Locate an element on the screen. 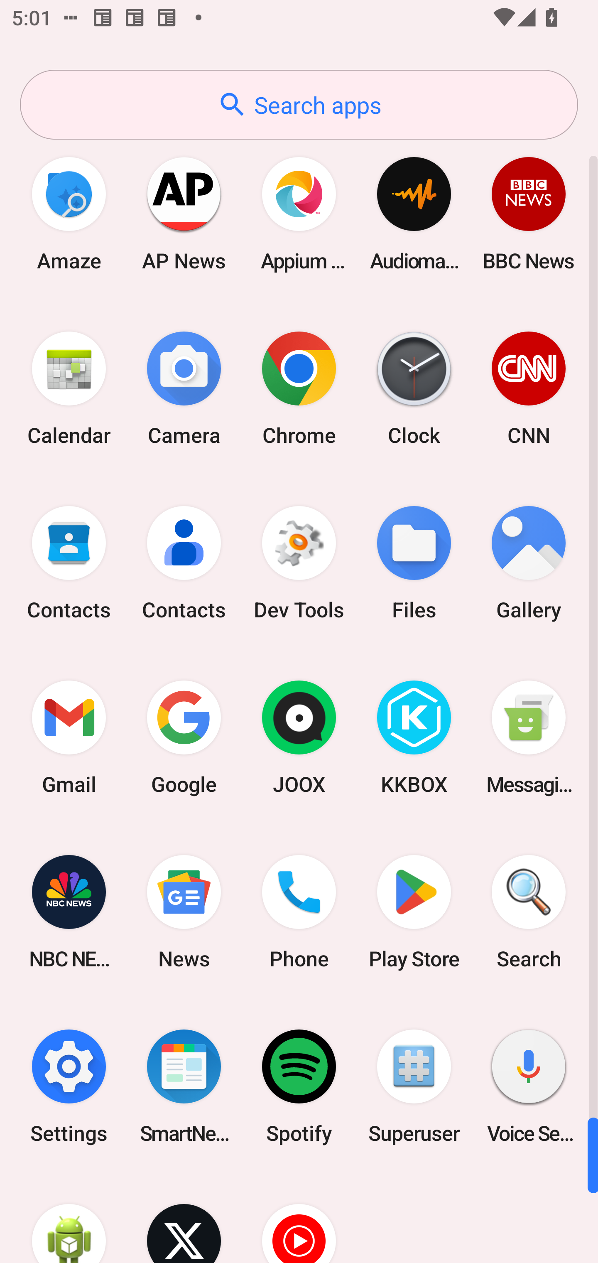 The height and width of the screenshot is (1263, 598). CNN is located at coordinates (529, 388).